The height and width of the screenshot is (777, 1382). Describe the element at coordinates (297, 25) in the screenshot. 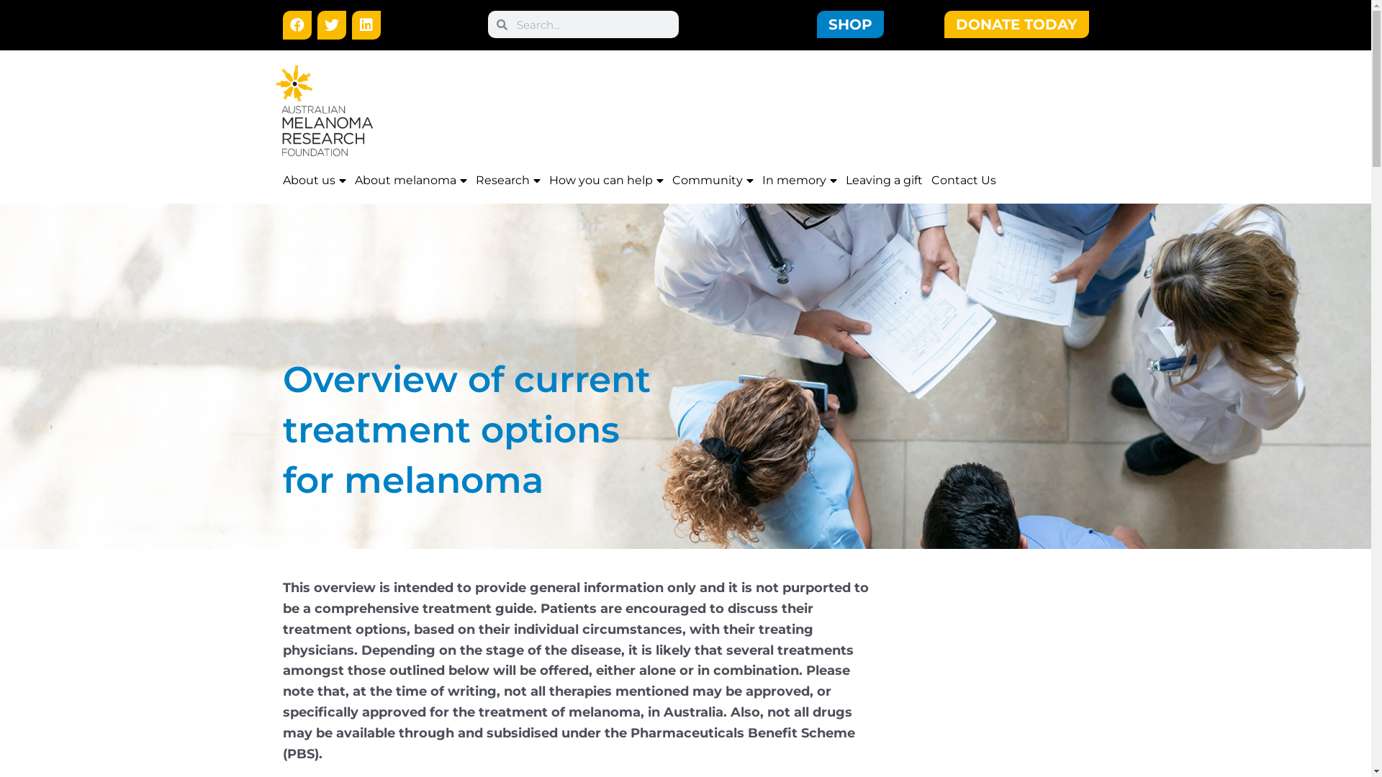

I see `Facebook` at that location.